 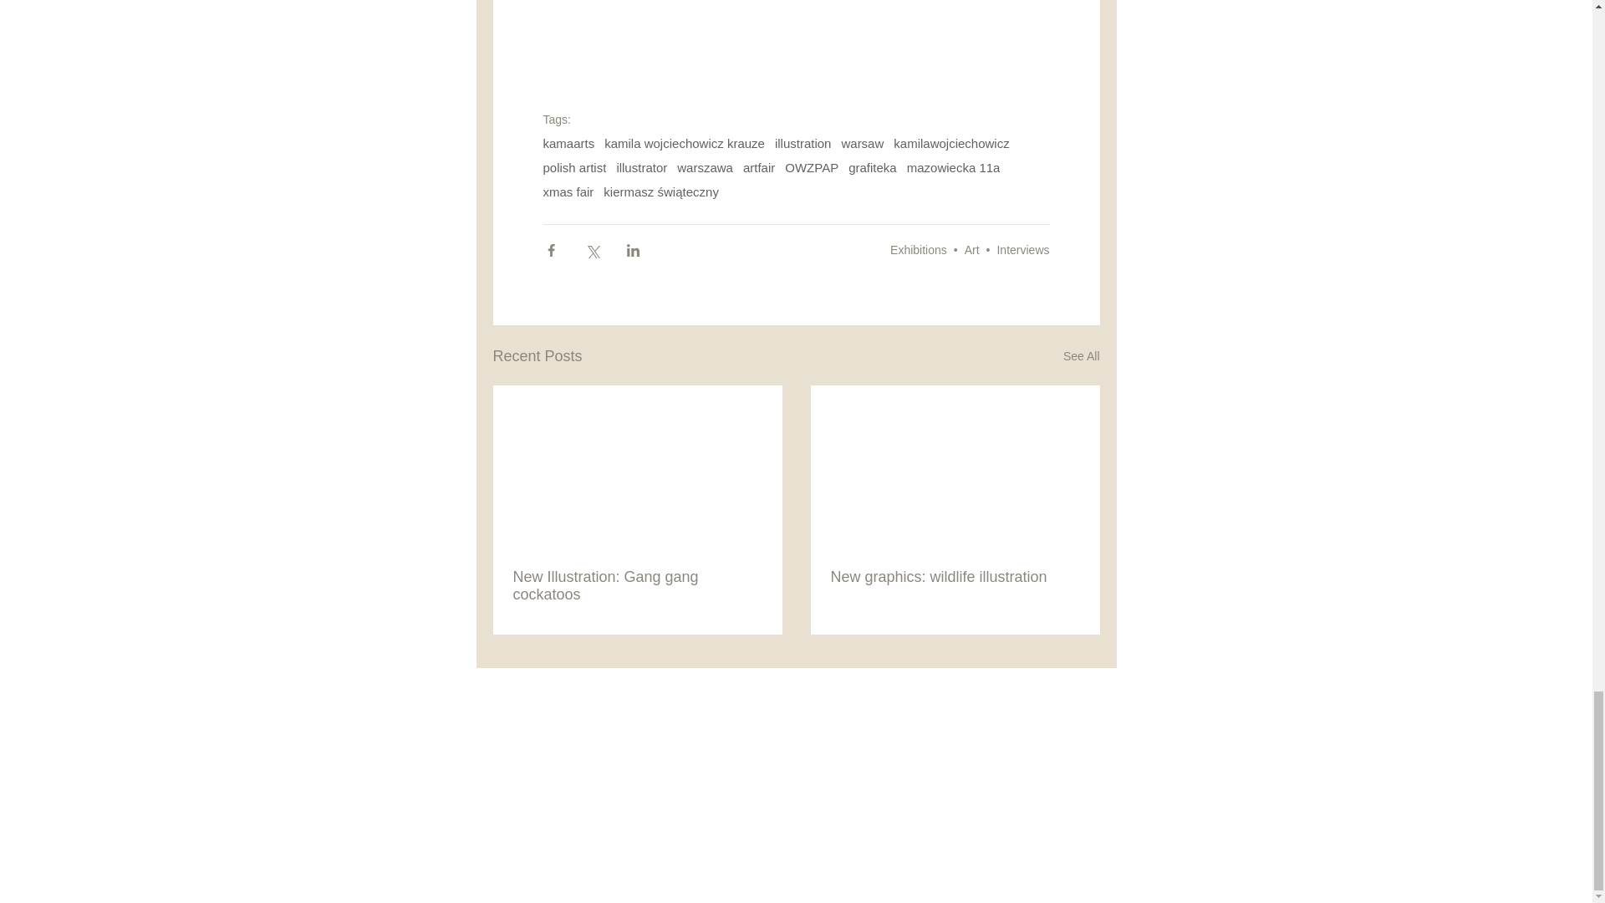 I want to click on artfair, so click(x=759, y=167).